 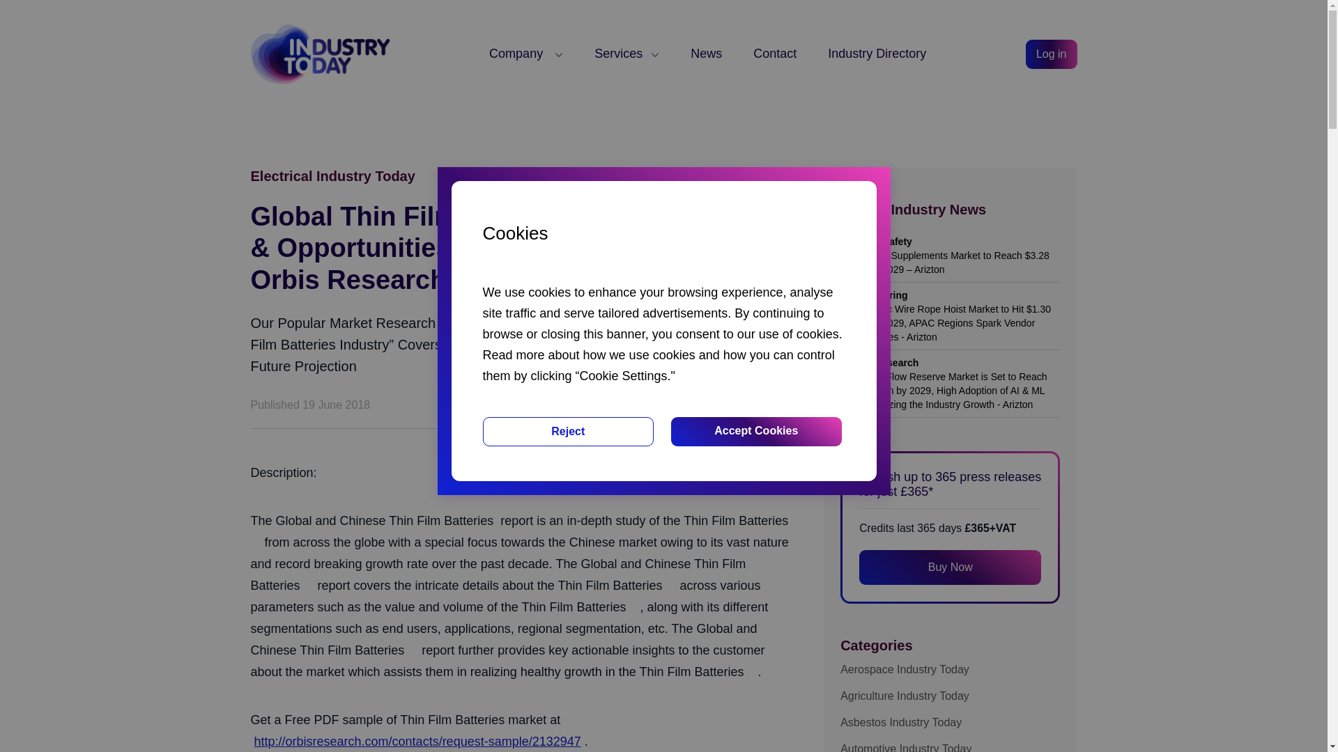 What do you see at coordinates (949, 696) in the screenshot?
I see `Agriculture Industry Today` at bounding box center [949, 696].